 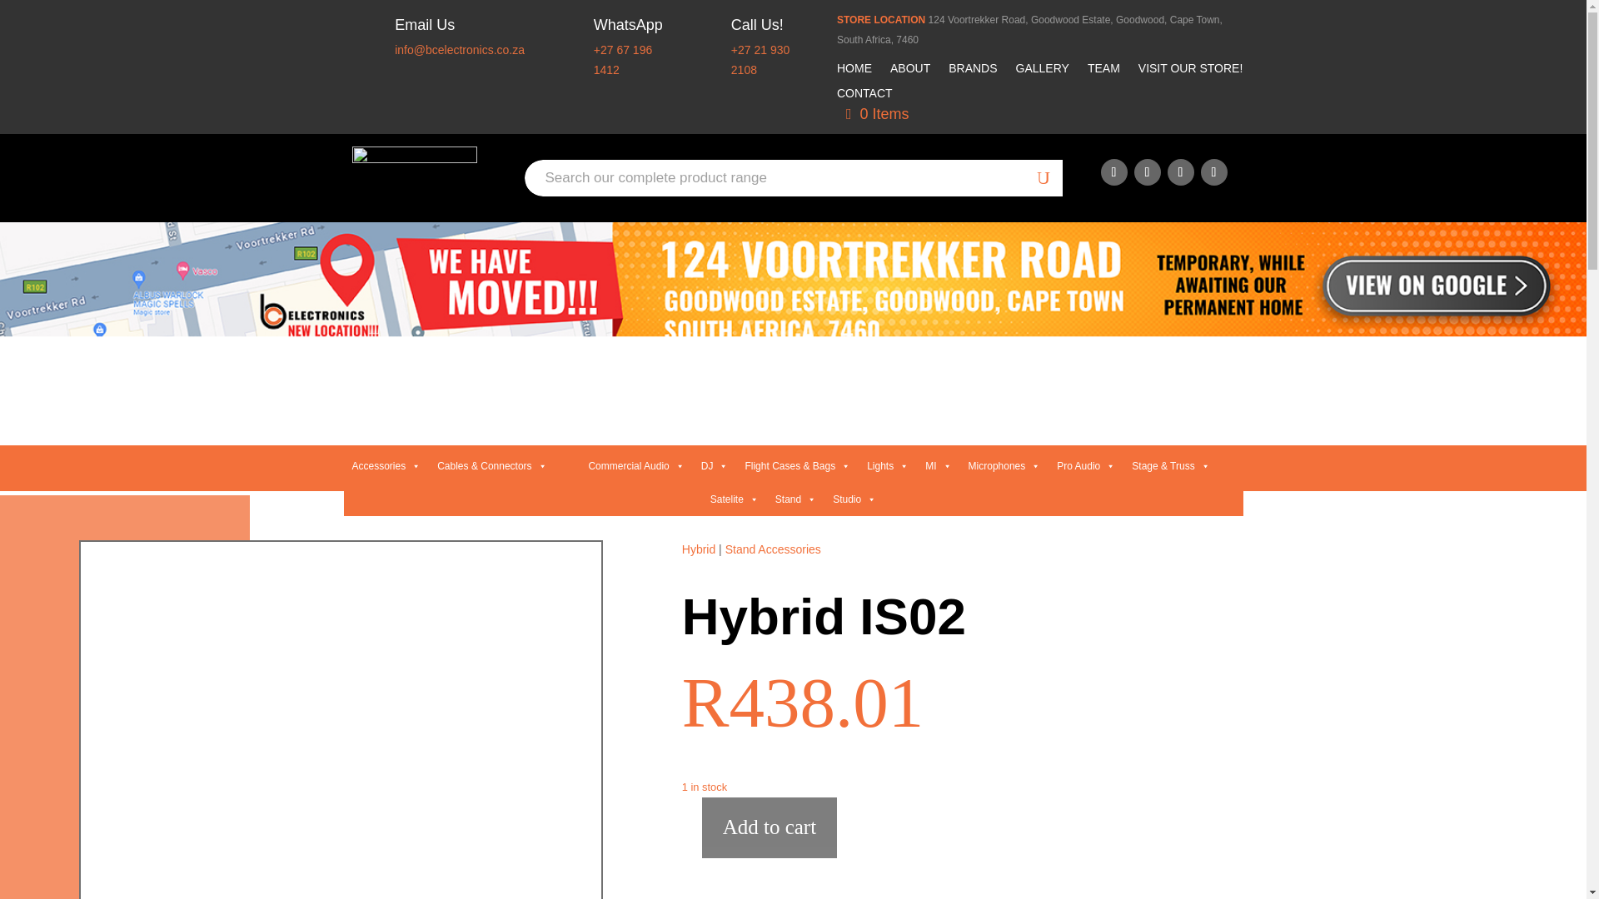 What do you see at coordinates (878, 114) in the screenshot?
I see `0 Items` at bounding box center [878, 114].